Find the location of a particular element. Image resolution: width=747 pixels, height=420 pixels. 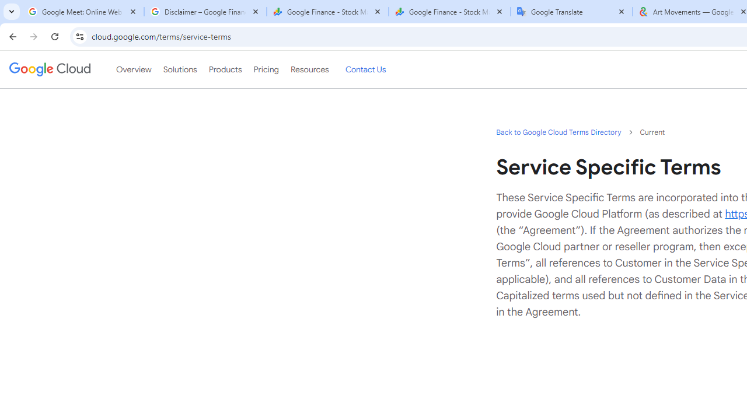

System is located at coordinates (6, 6).